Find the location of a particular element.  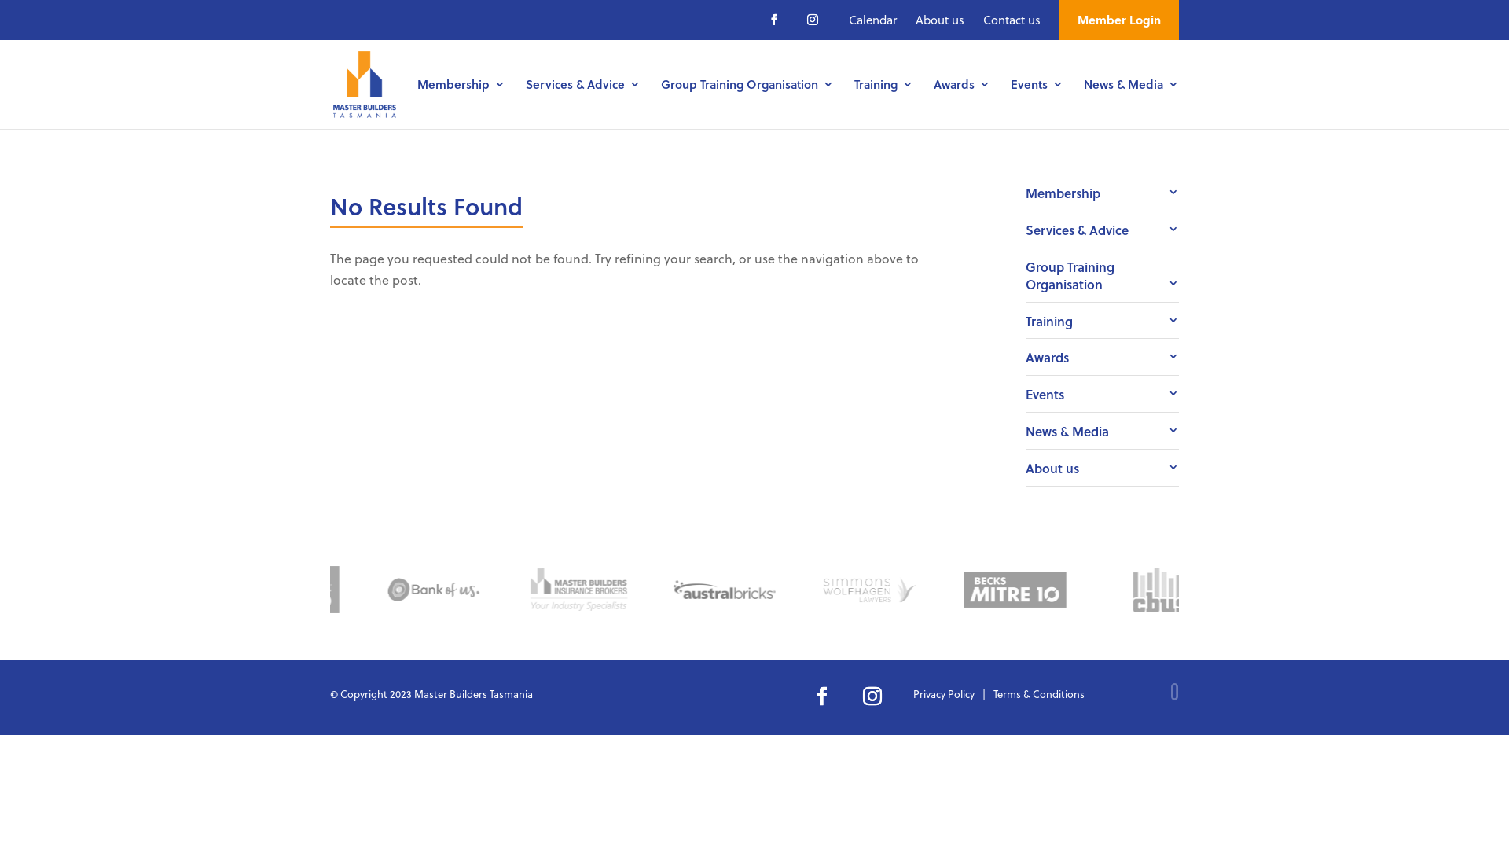

Events is located at coordinates (1037, 104).